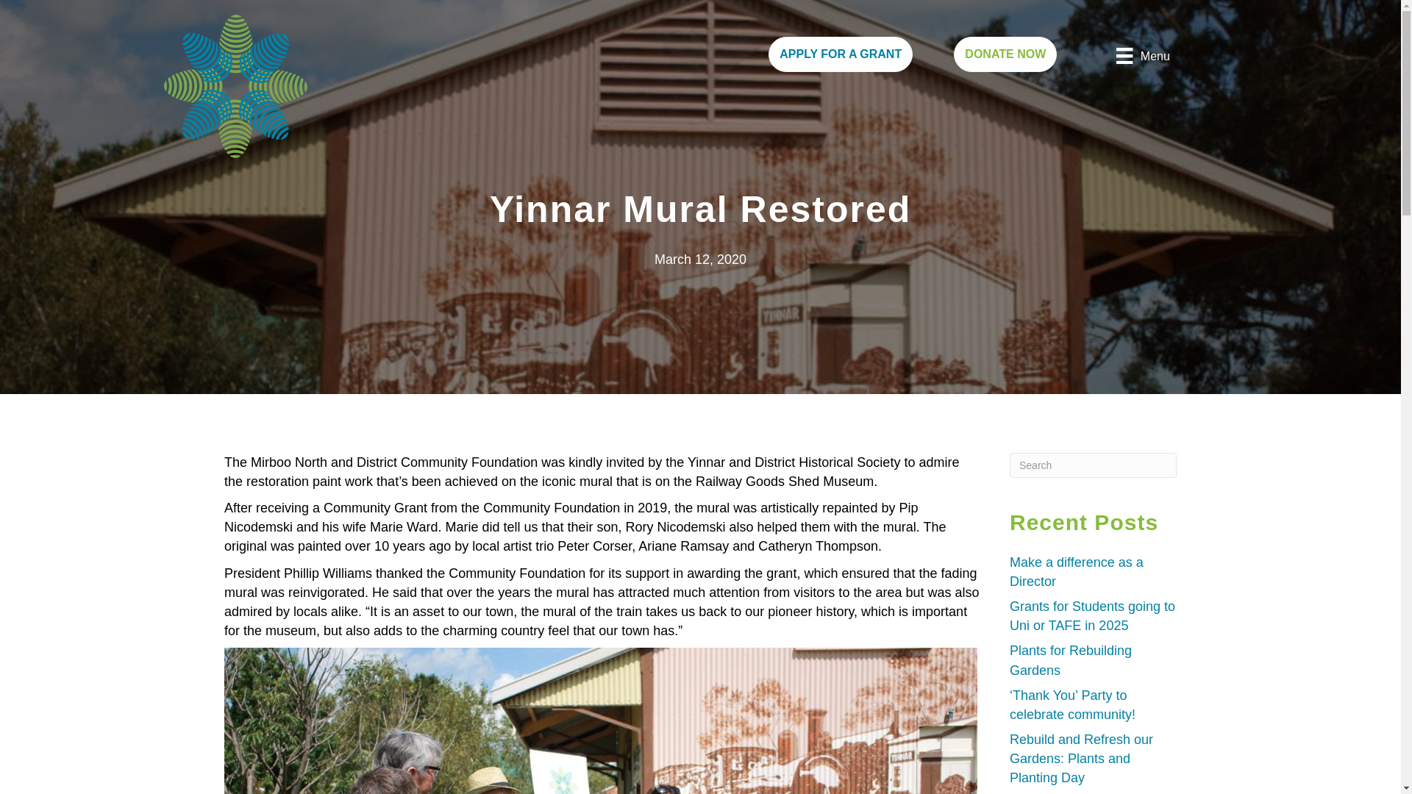  I want to click on DONATE NOW, so click(1005, 54).